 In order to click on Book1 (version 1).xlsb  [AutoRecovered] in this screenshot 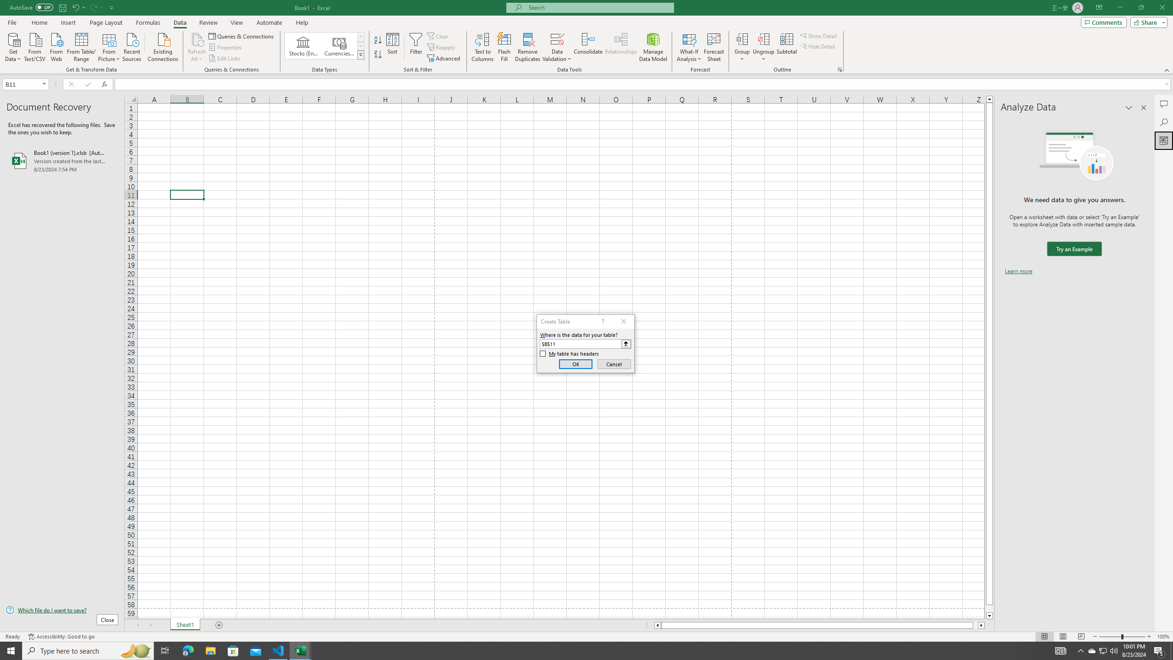, I will do `click(62, 160)`.